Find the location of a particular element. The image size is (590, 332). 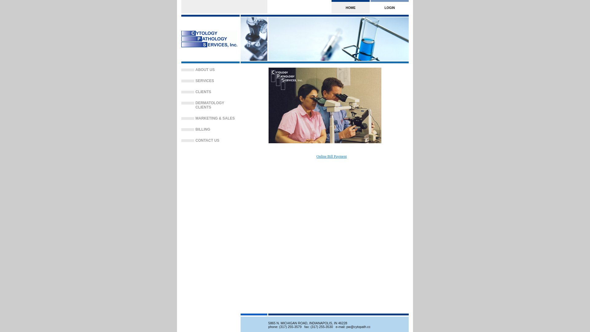

ABOUT US is located at coordinates (218, 70).